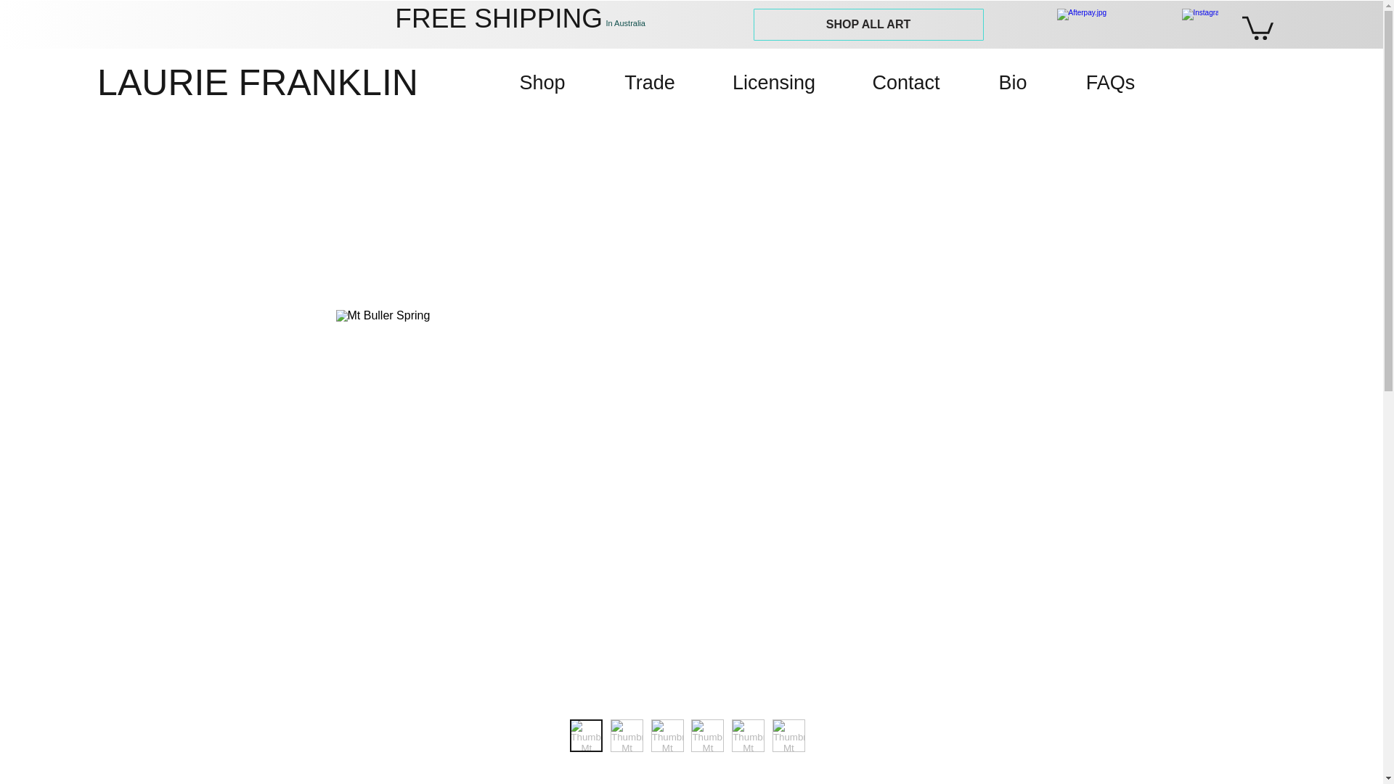 This screenshot has width=1394, height=784. What do you see at coordinates (282, 83) in the screenshot?
I see `LAURIE FRANKLIN` at bounding box center [282, 83].